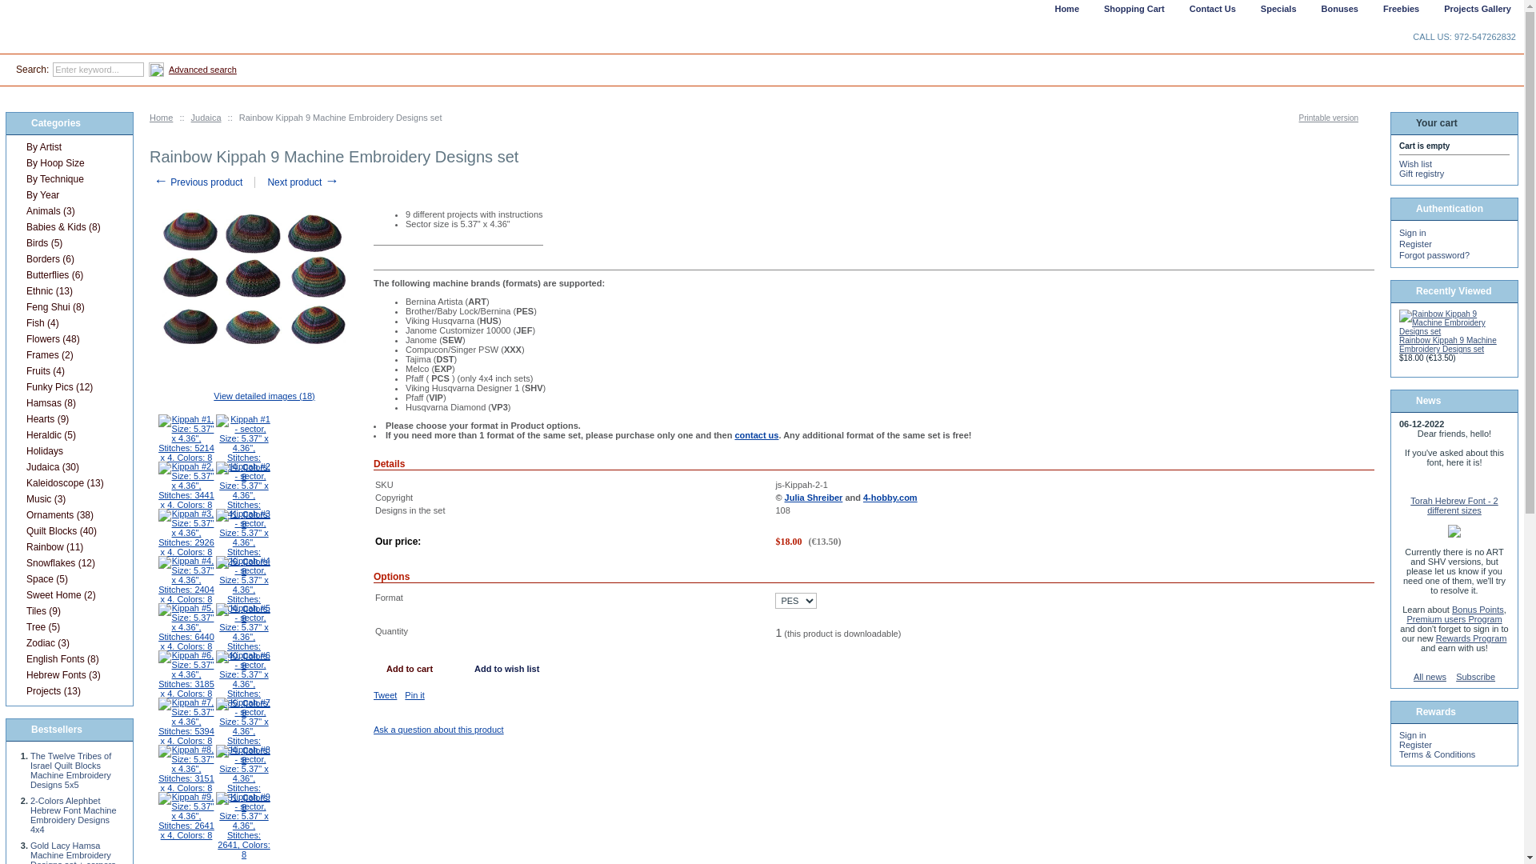 The width and height of the screenshot is (1536, 864). Describe the element at coordinates (69, 627) in the screenshot. I see `Tree (5)` at that location.